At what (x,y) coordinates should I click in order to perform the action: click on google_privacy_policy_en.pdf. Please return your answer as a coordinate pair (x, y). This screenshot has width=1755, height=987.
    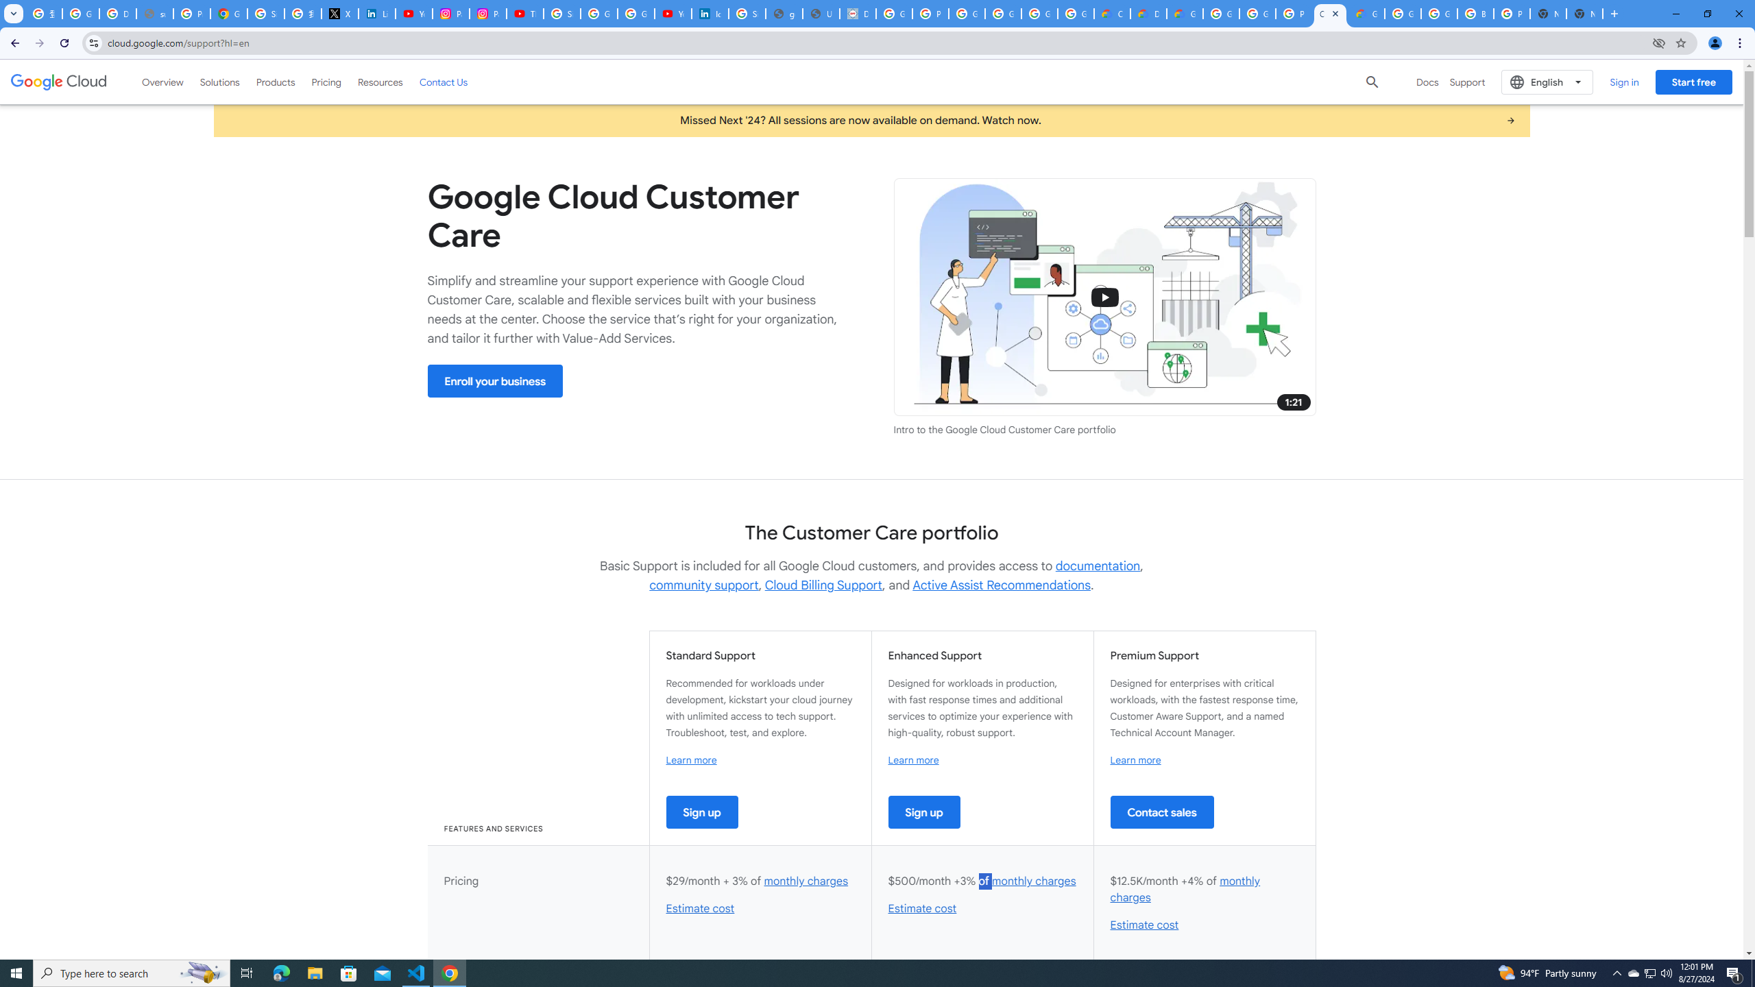
    Looking at the image, I should click on (784, 14).